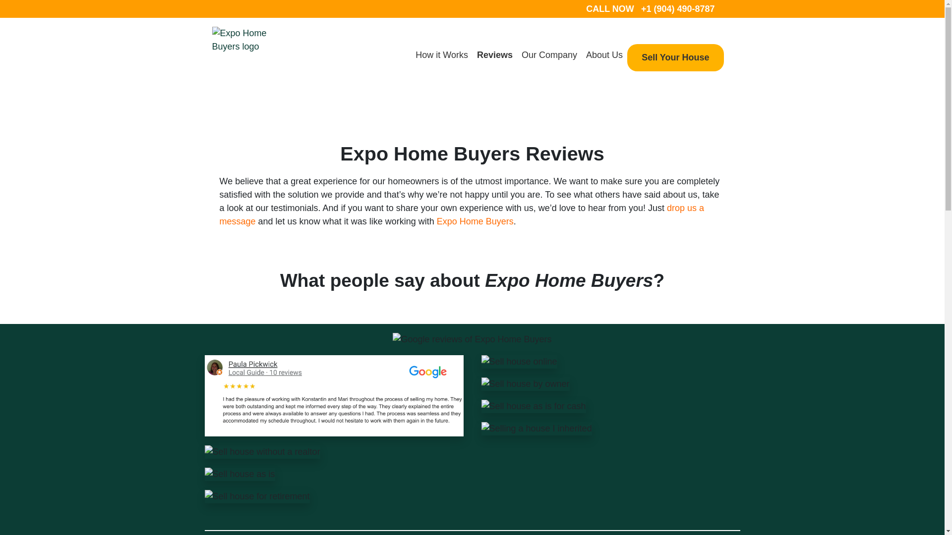 The height and width of the screenshot is (535, 952). Describe the element at coordinates (461, 214) in the screenshot. I see `drop us a message` at that location.